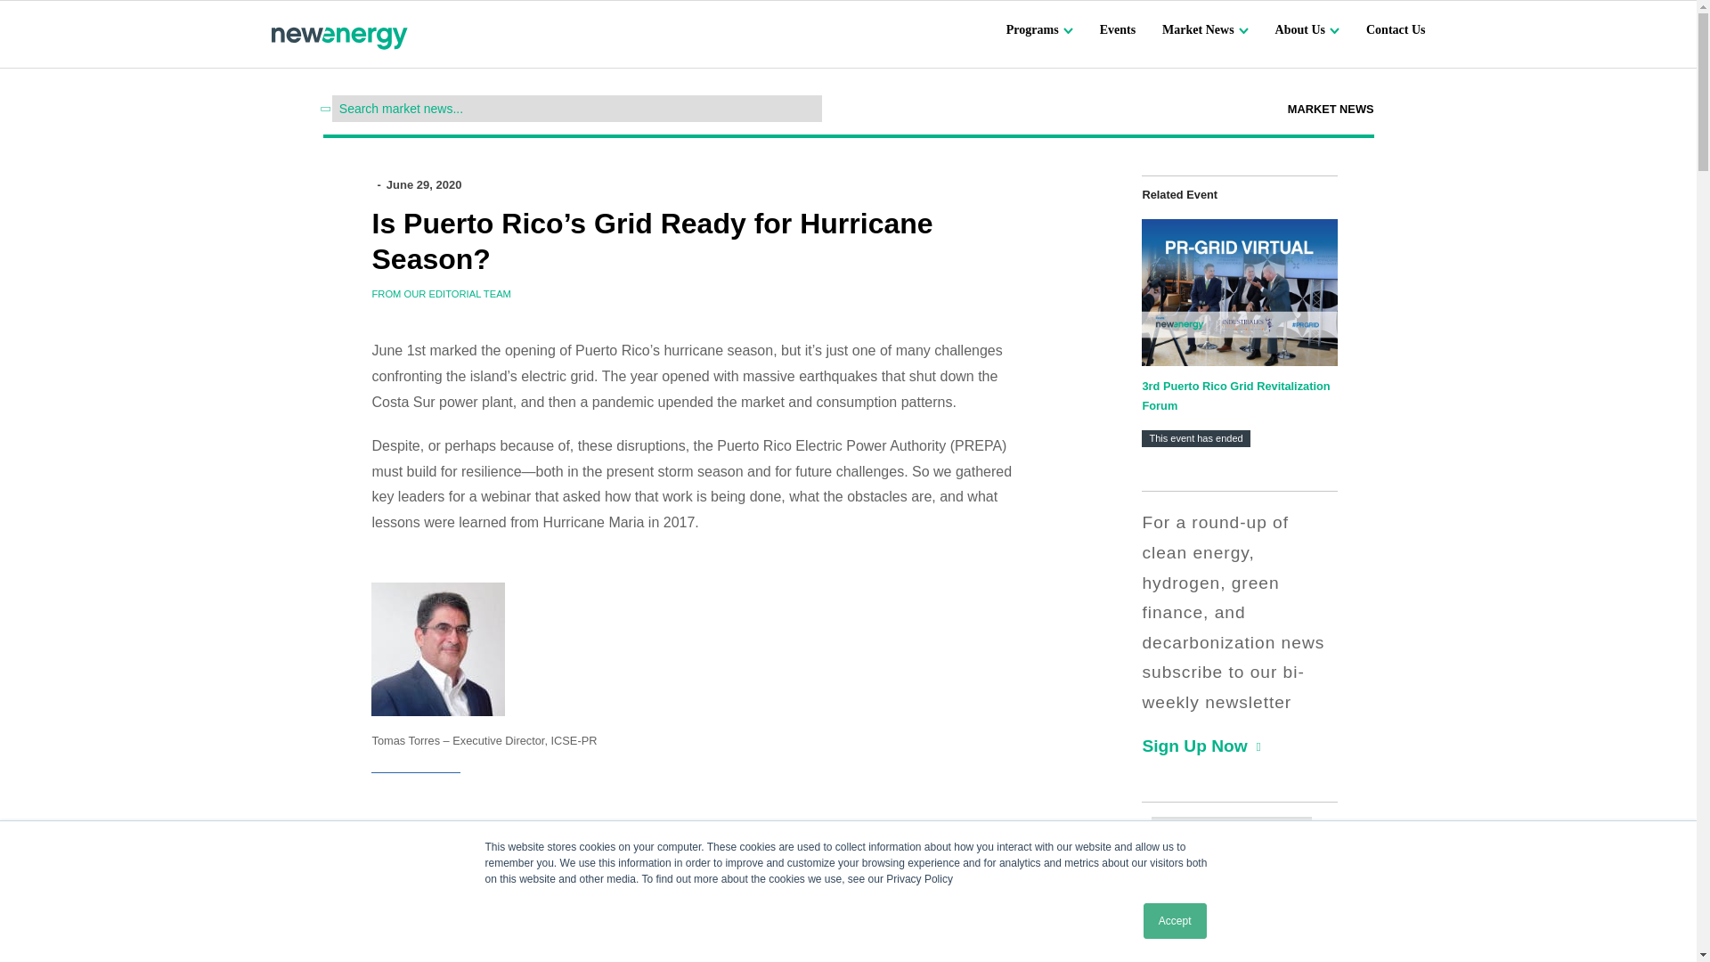 The image size is (1710, 962). I want to click on Accept, so click(1176, 921).